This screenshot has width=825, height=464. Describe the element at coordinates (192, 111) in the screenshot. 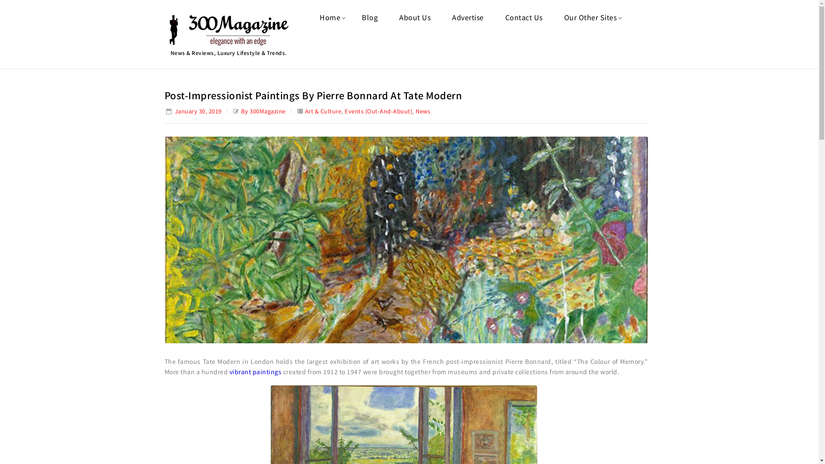

I see `January 30, 2019` at that location.